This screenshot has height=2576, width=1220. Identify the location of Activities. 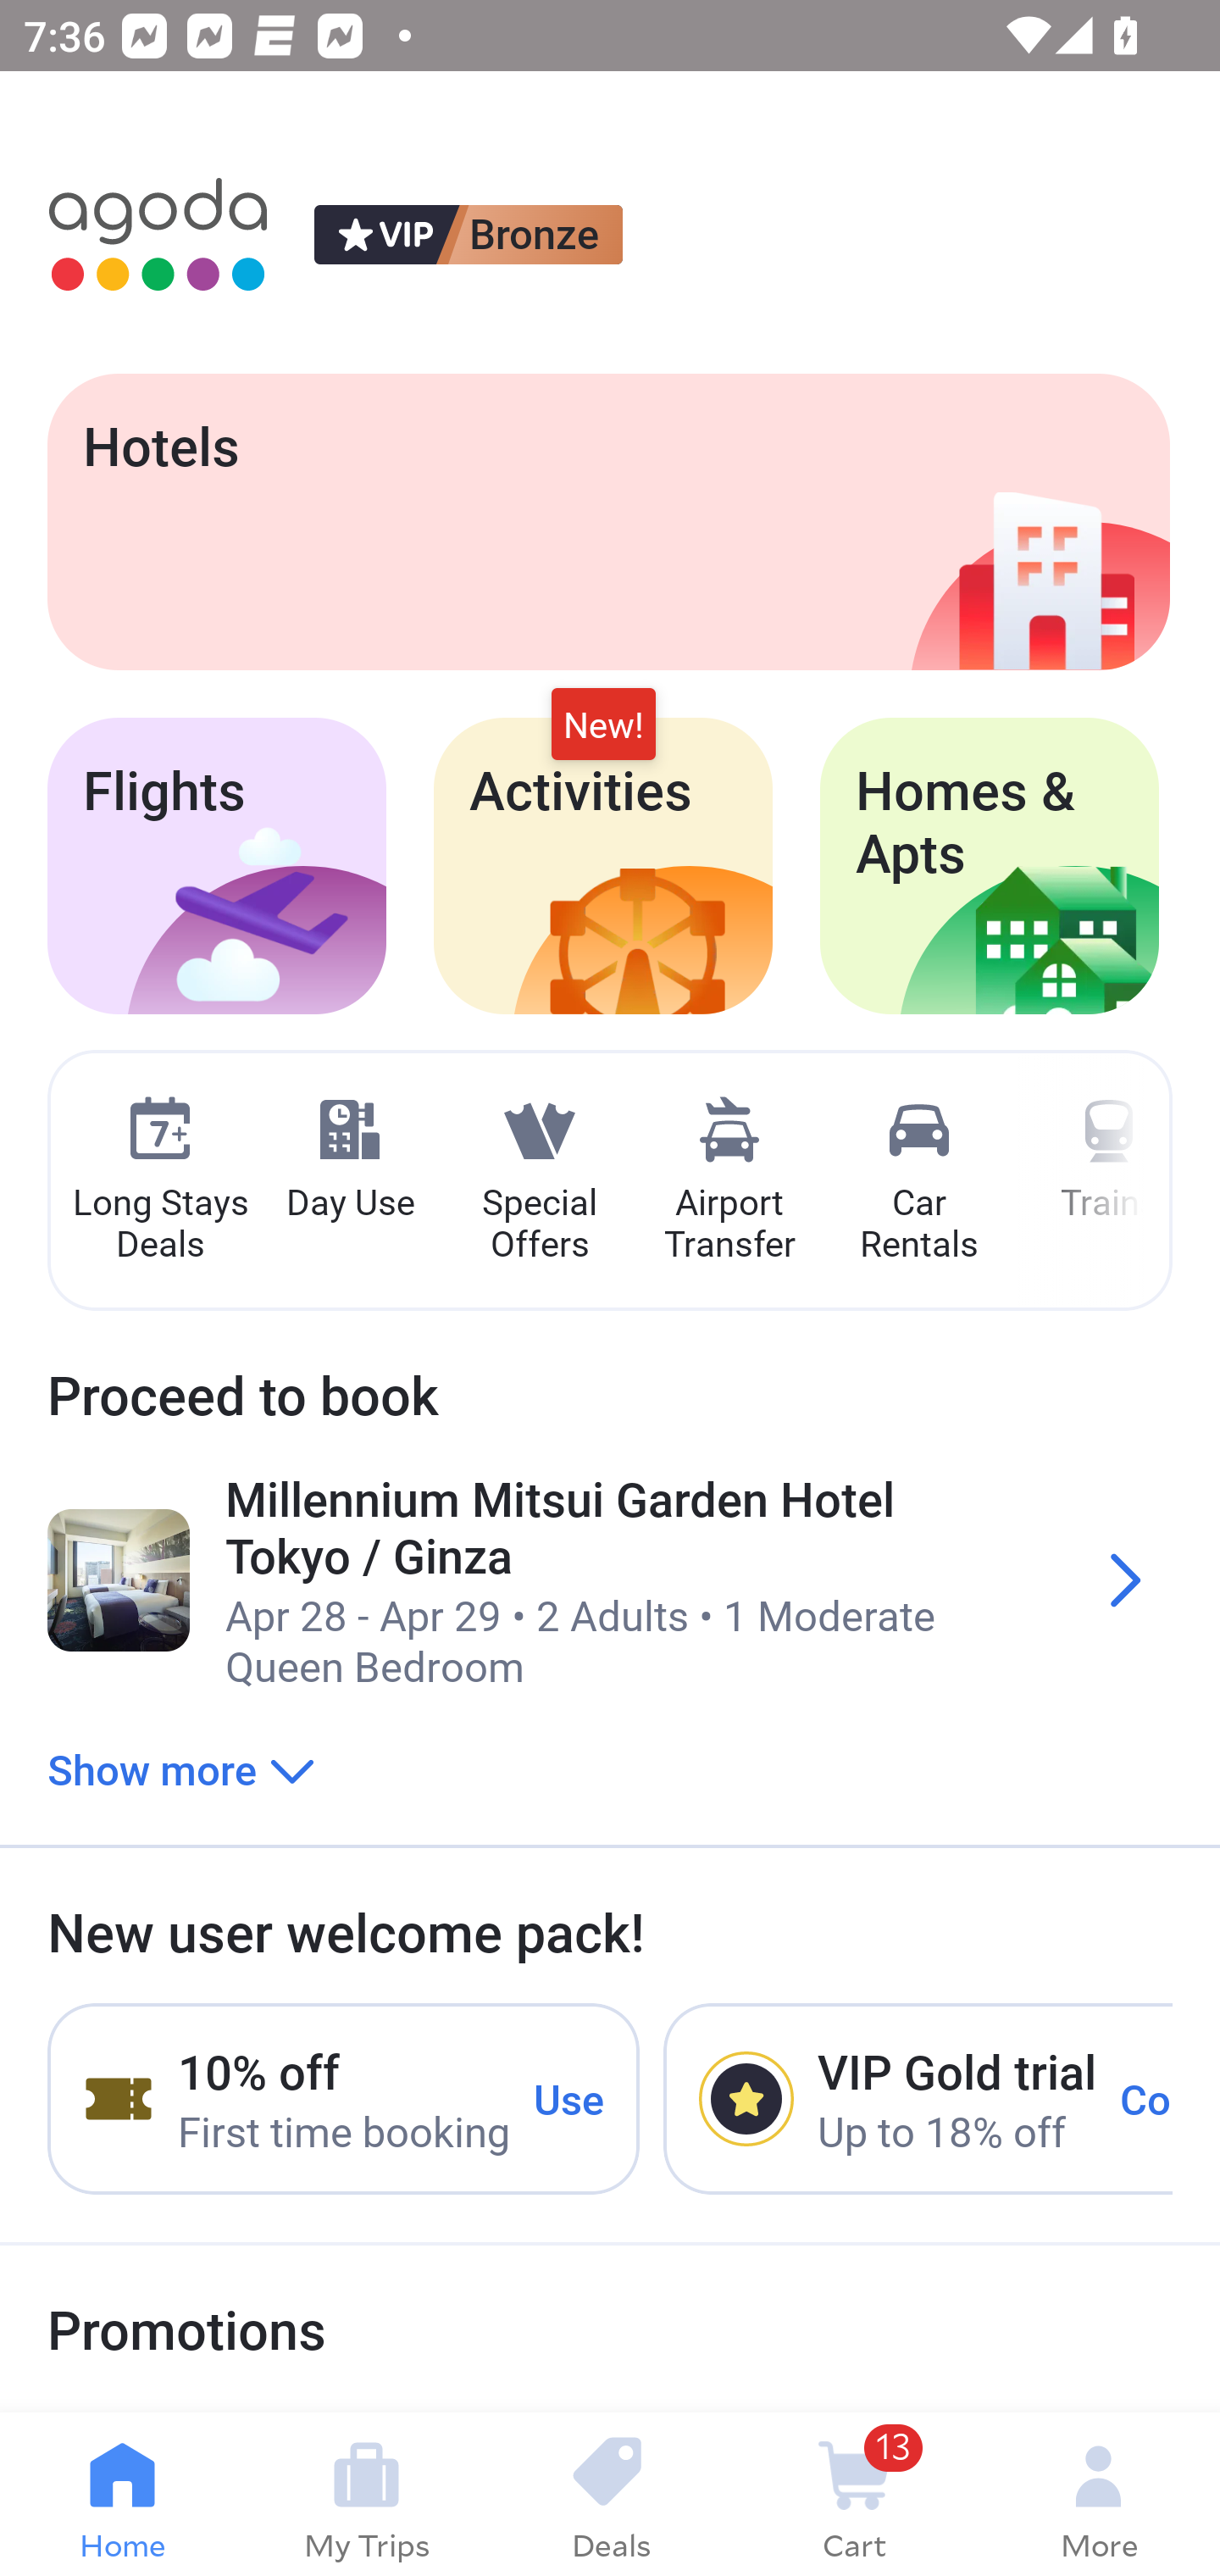
(603, 866).